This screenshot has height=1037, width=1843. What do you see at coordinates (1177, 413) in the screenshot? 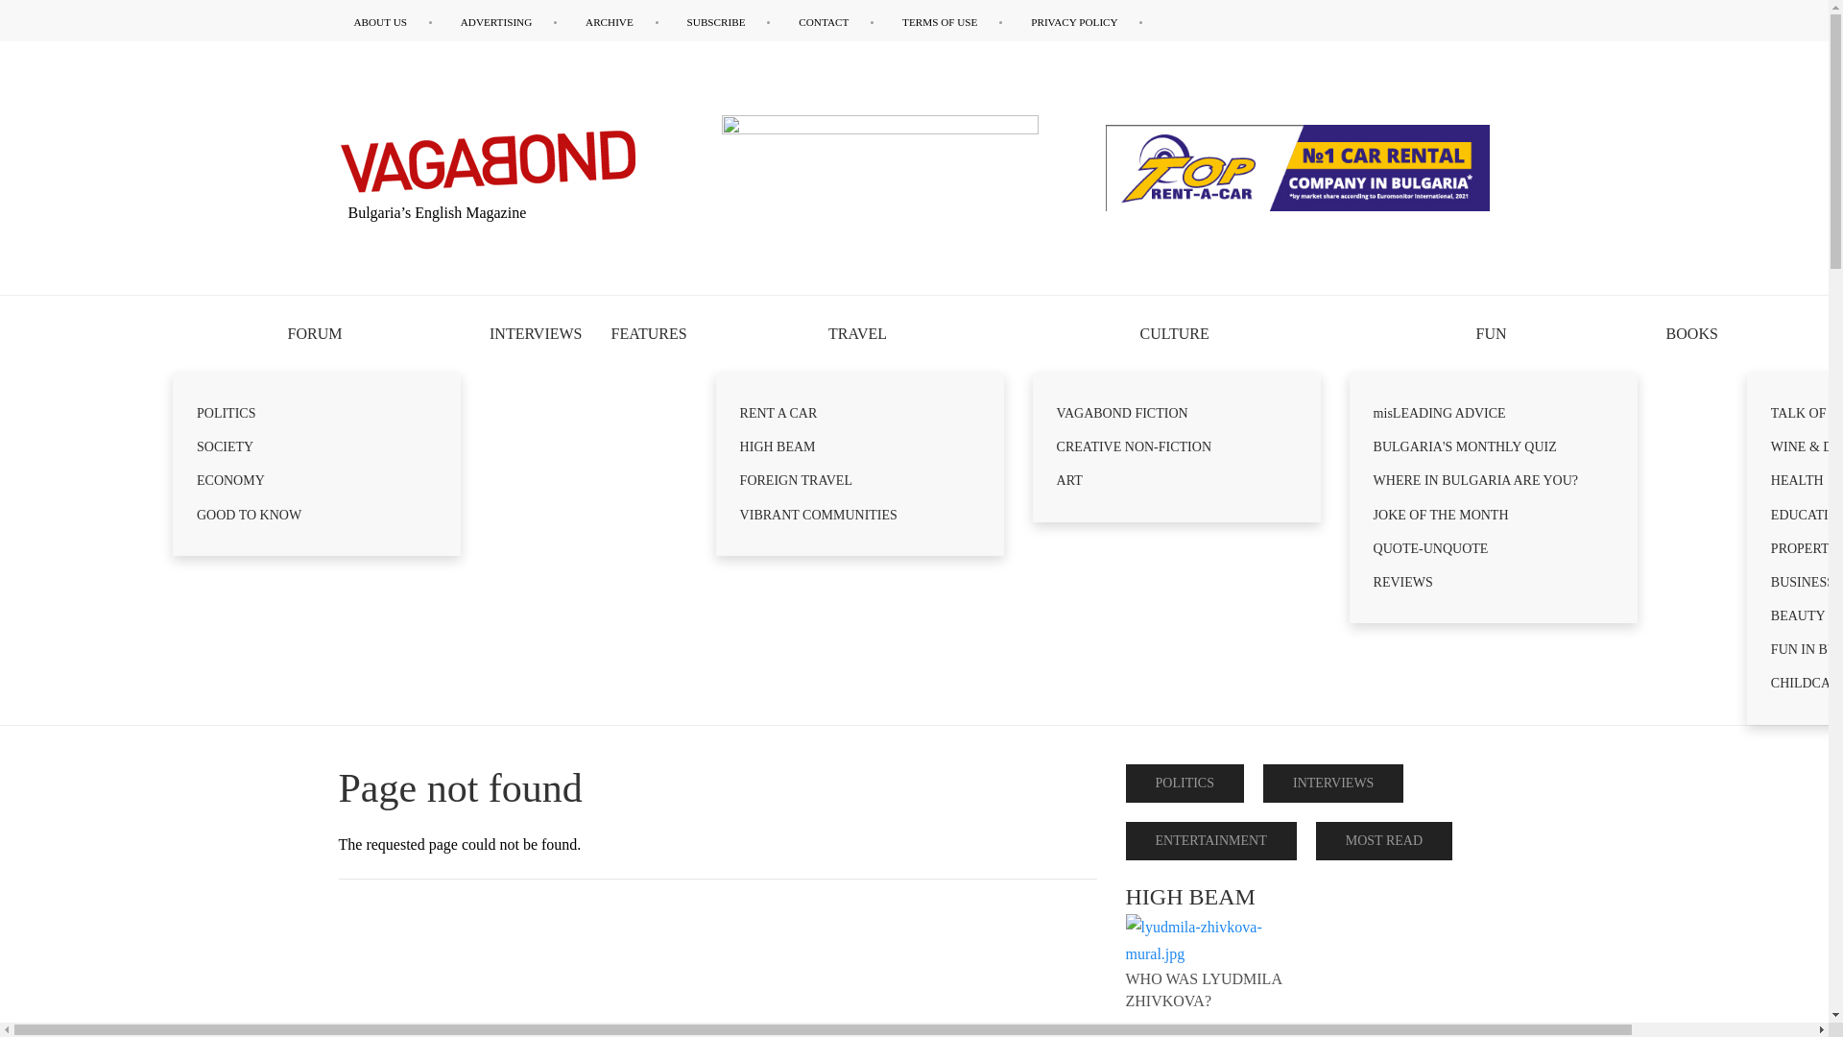
I see `VAGABOND FICTION` at bounding box center [1177, 413].